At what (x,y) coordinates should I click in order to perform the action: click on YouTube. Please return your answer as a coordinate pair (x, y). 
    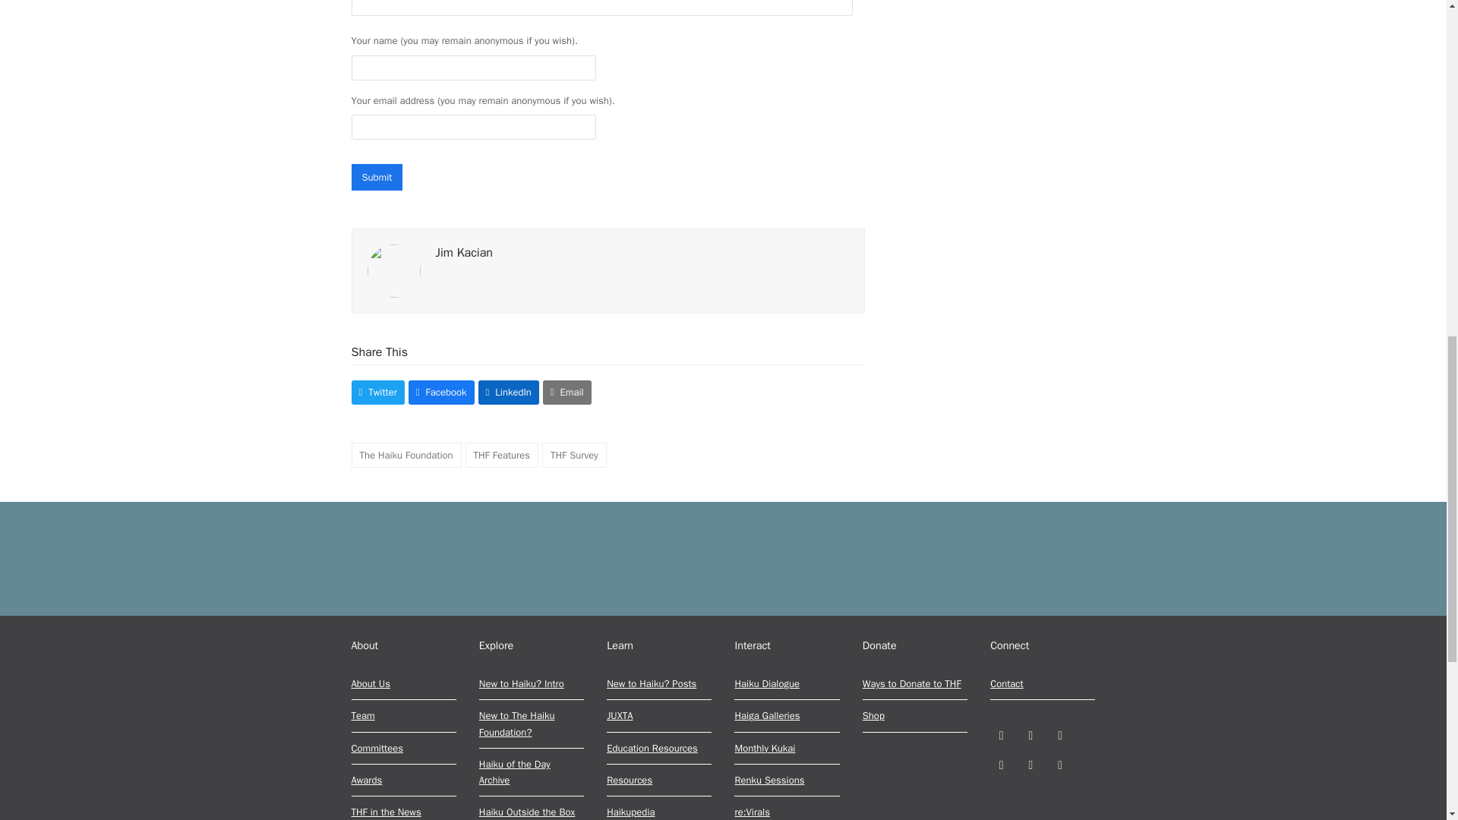
    Looking at the image, I should click on (1030, 764).